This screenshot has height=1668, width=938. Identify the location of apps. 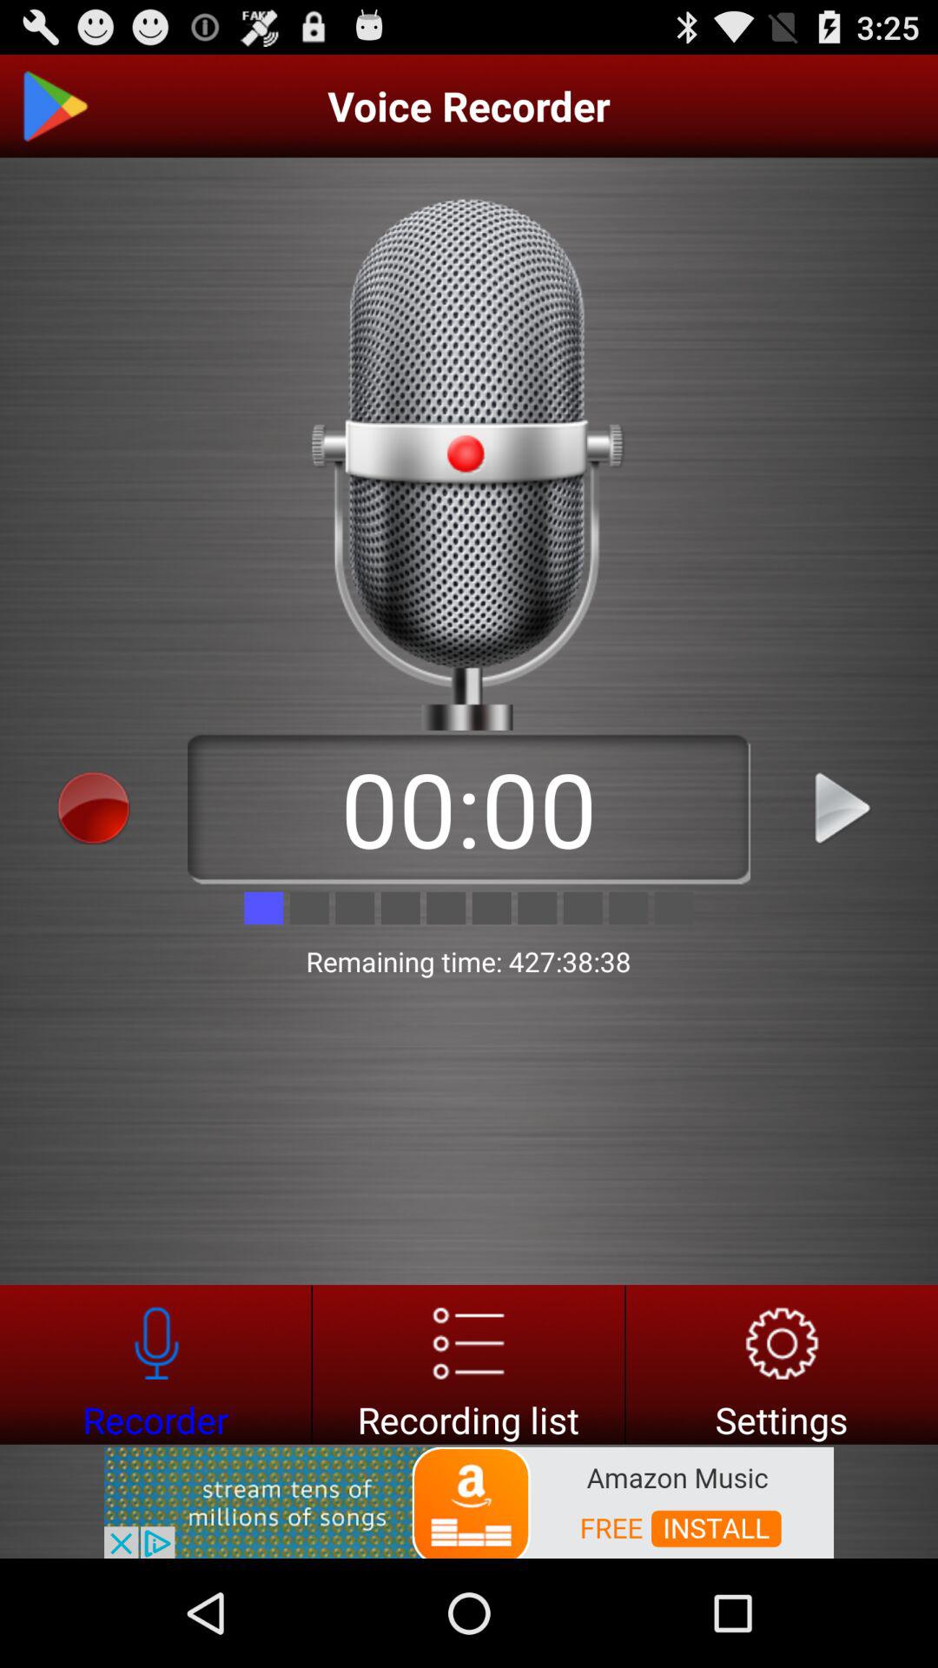
(94, 808).